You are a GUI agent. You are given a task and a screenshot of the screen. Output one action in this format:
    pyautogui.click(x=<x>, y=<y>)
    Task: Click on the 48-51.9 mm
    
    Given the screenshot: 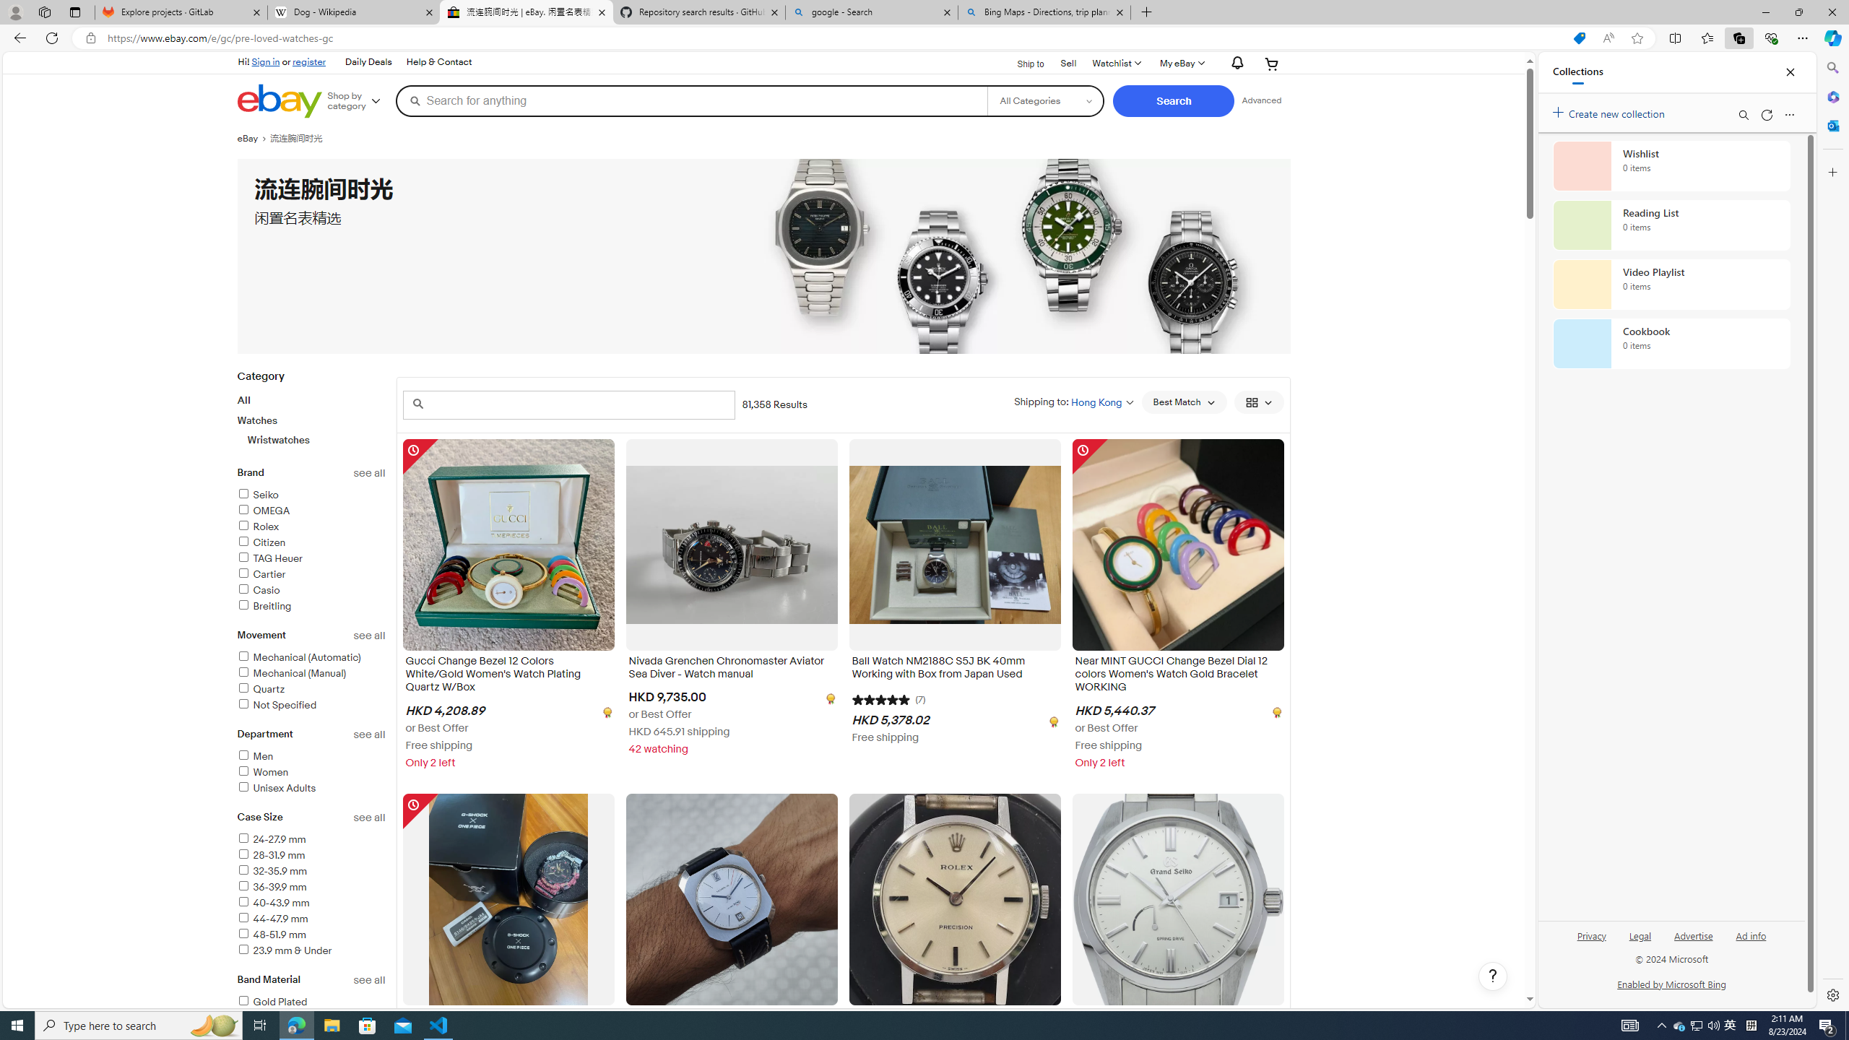 What is the action you would take?
    pyautogui.click(x=311, y=935)
    